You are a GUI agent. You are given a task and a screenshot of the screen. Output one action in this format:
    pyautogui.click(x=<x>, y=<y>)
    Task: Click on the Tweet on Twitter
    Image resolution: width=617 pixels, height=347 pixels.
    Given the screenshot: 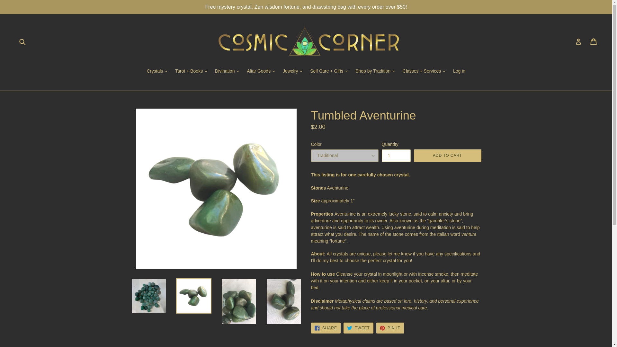 What is the action you would take?
    pyautogui.click(x=358, y=328)
    